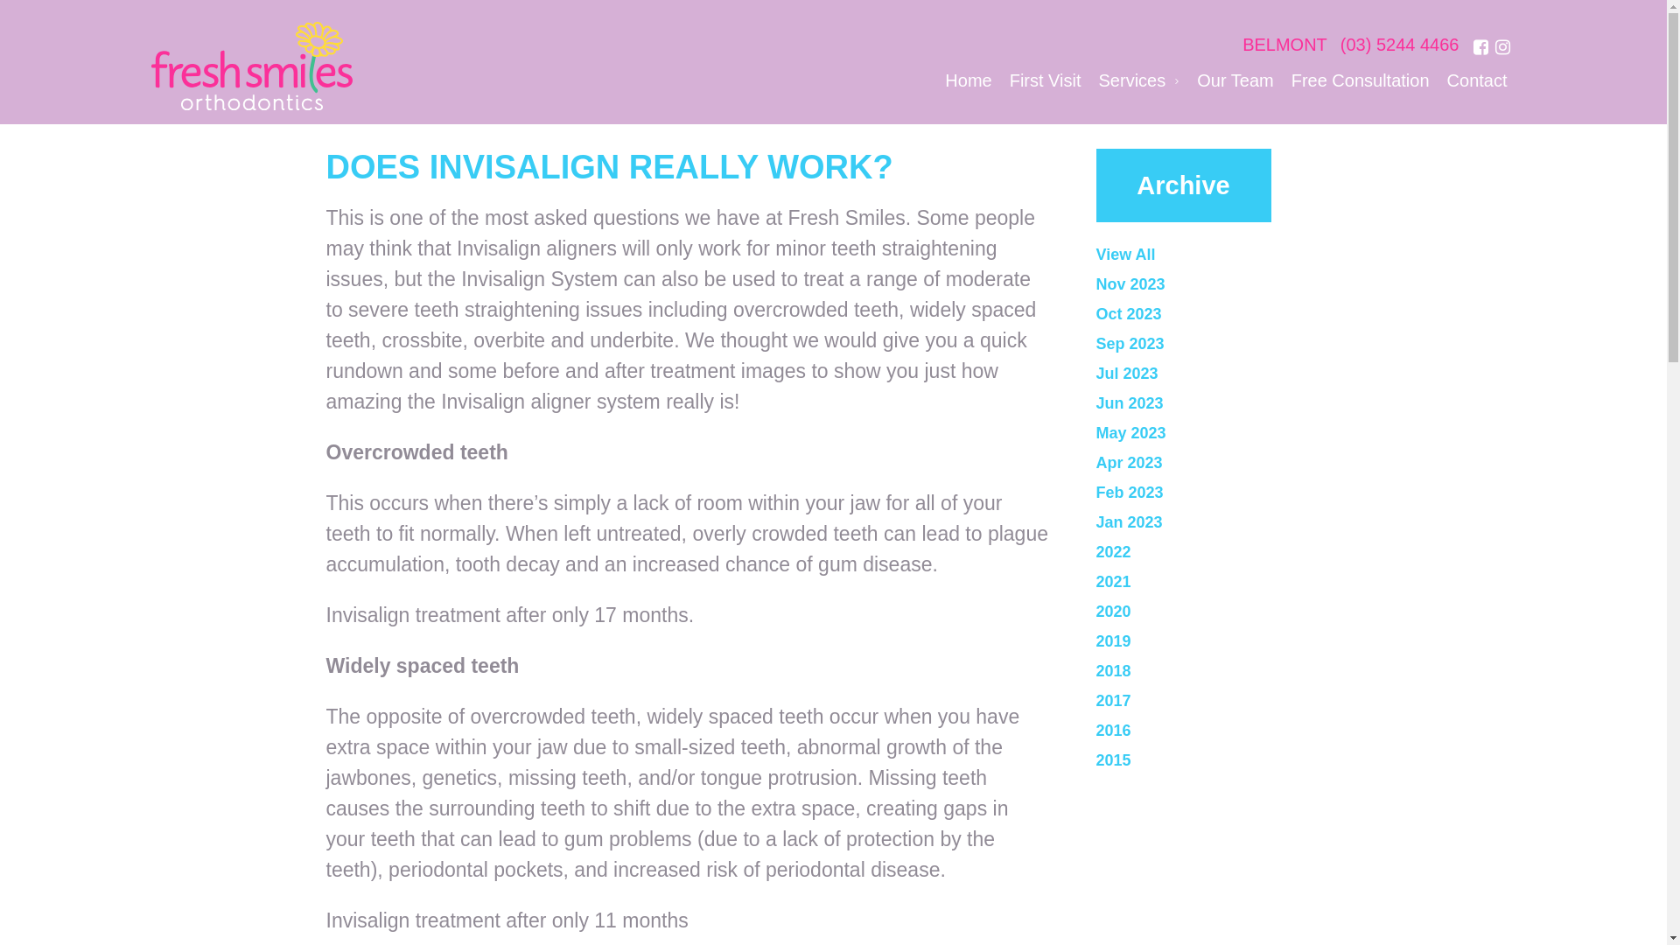 This screenshot has width=1680, height=945. What do you see at coordinates (1139, 81) in the screenshot?
I see `Services` at bounding box center [1139, 81].